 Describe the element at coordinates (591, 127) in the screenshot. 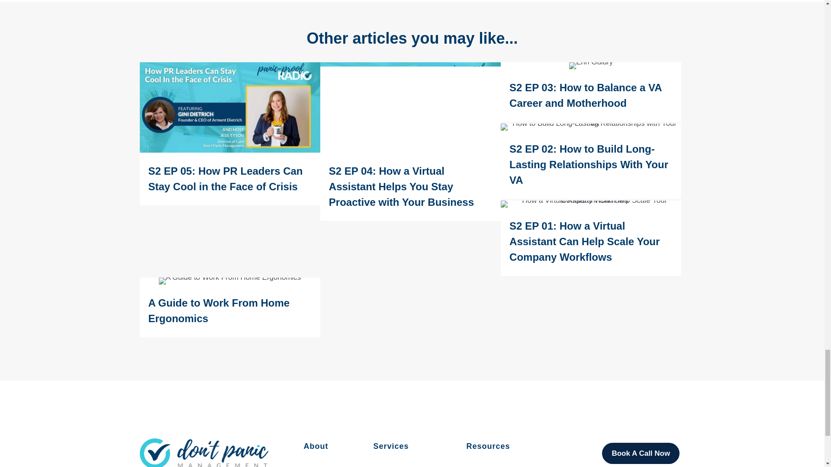

I see `How to Build Long-Lasting Relationships with Your VA` at that location.